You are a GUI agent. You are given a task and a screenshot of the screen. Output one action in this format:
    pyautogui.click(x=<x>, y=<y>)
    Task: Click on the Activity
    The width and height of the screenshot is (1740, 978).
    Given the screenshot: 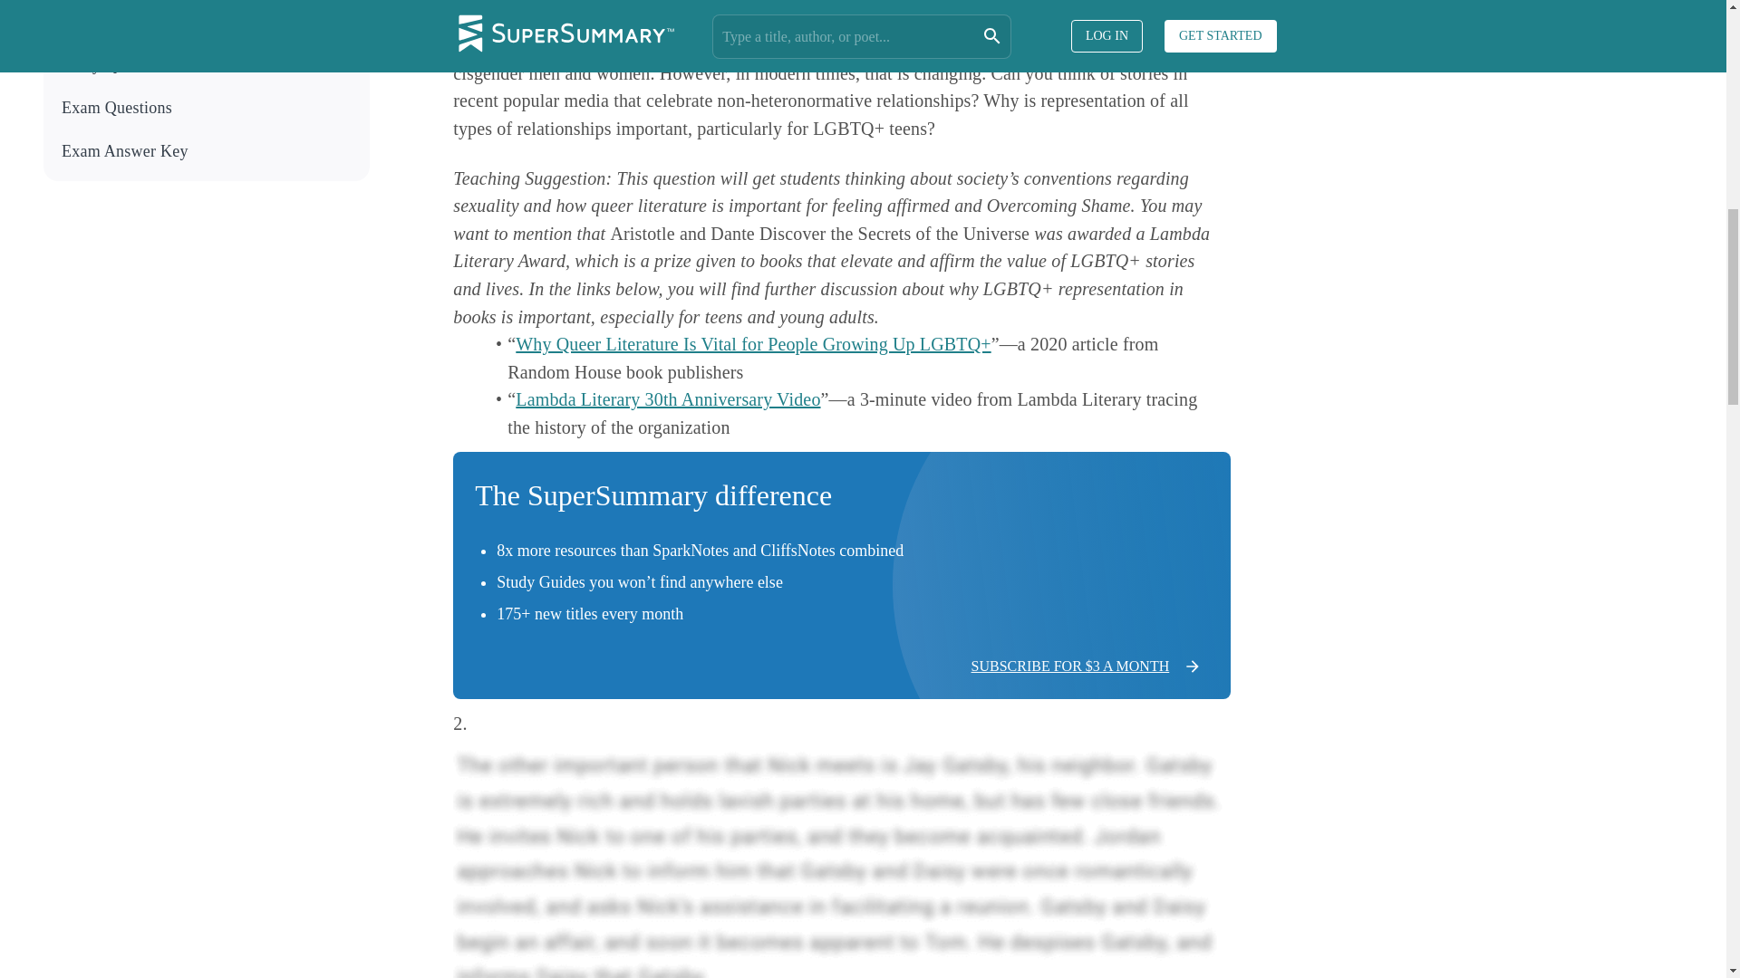 What is the action you would take?
    pyautogui.click(x=208, y=22)
    